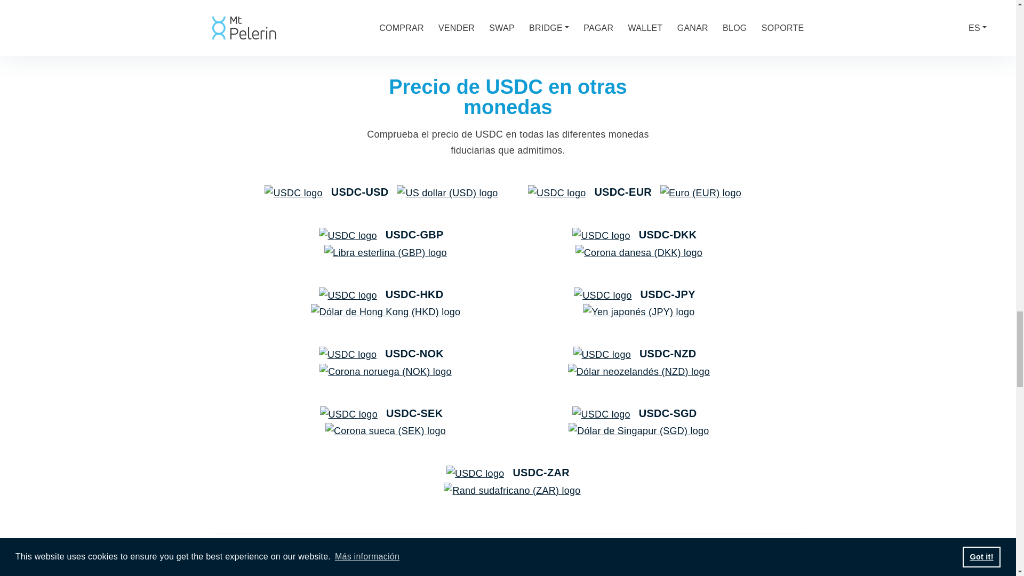 Image resolution: width=1024 pixels, height=576 pixels. What do you see at coordinates (602, 355) in the screenshot?
I see `USDC` at bounding box center [602, 355].